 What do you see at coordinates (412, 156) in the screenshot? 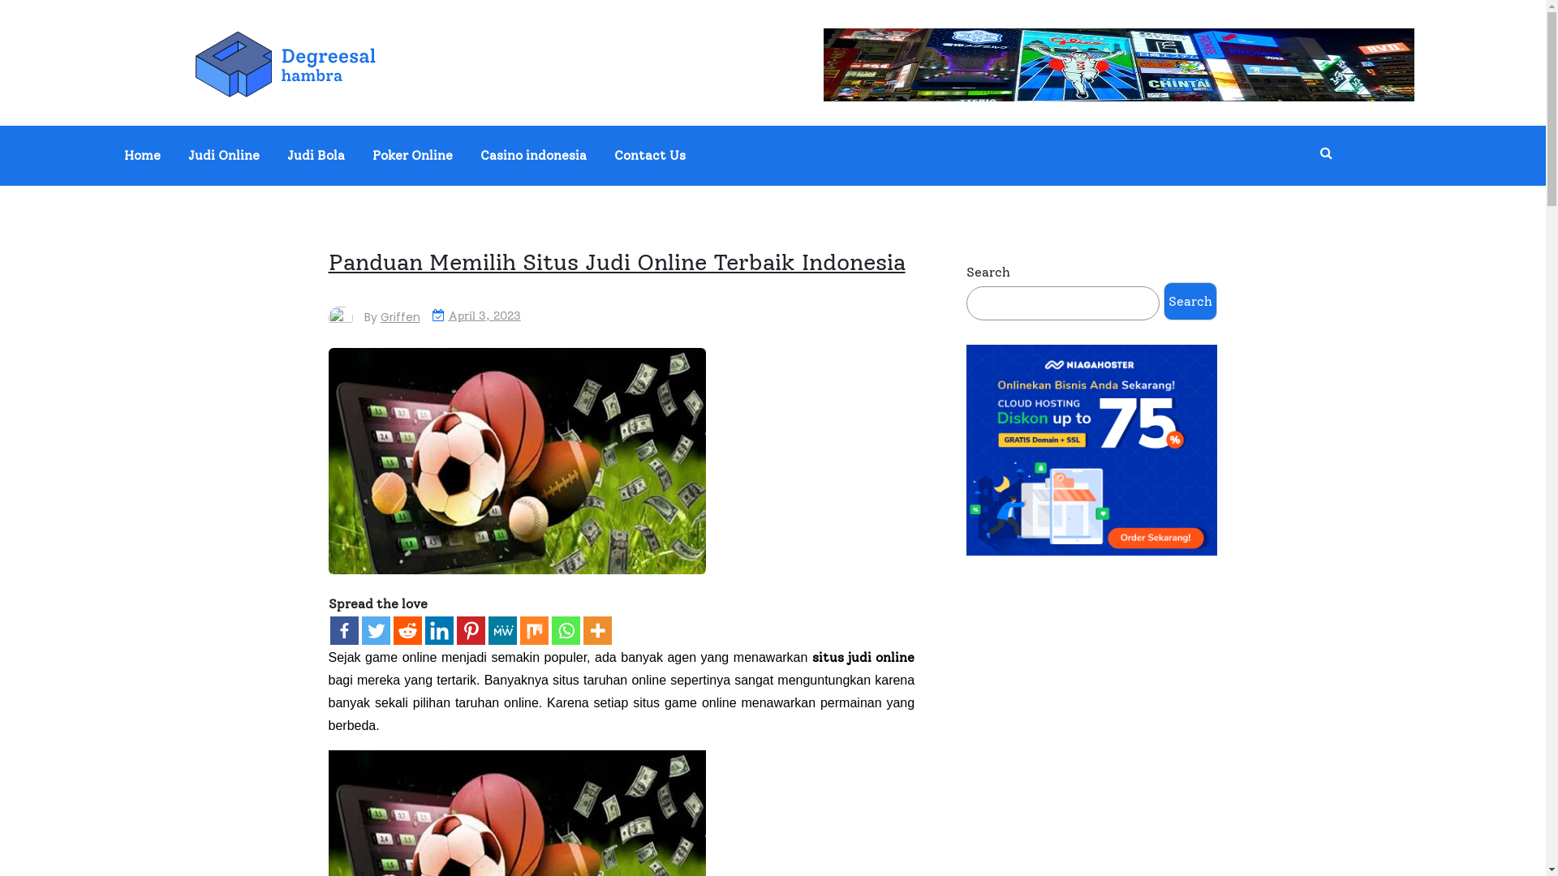
I see `Poker Online` at bounding box center [412, 156].